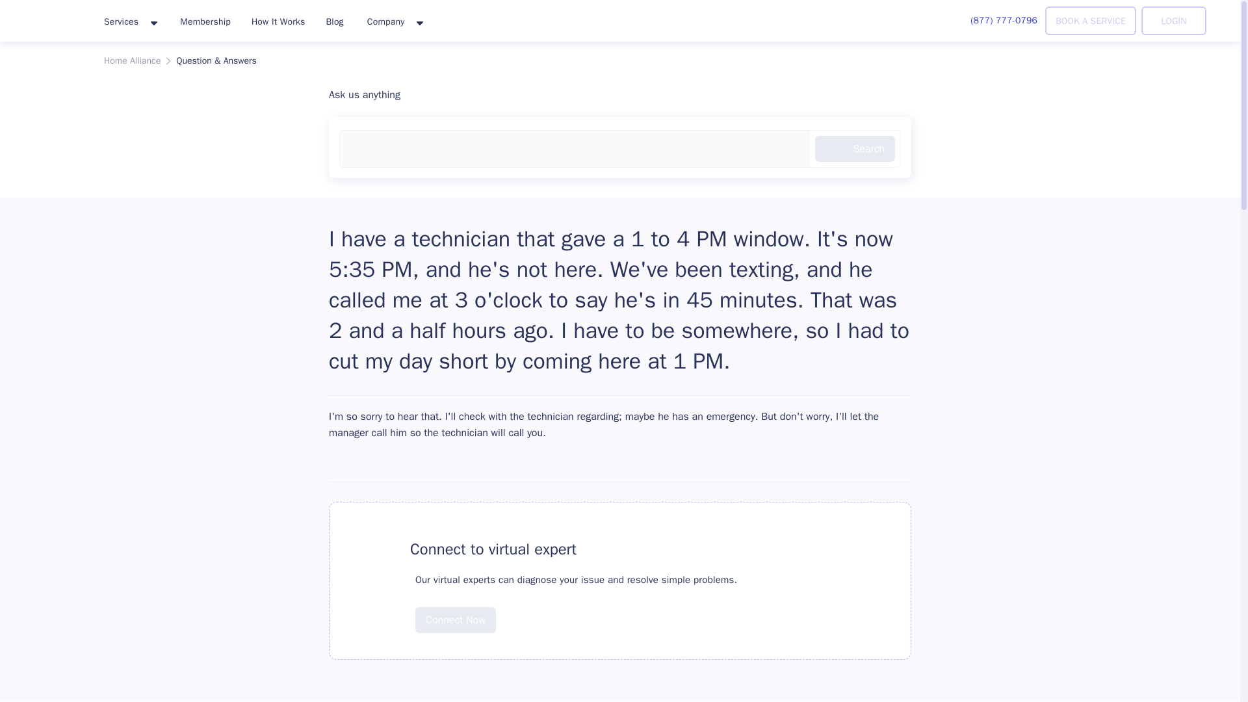 The width and height of the screenshot is (1248, 702). I want to click on Membership, so click(205, 21).